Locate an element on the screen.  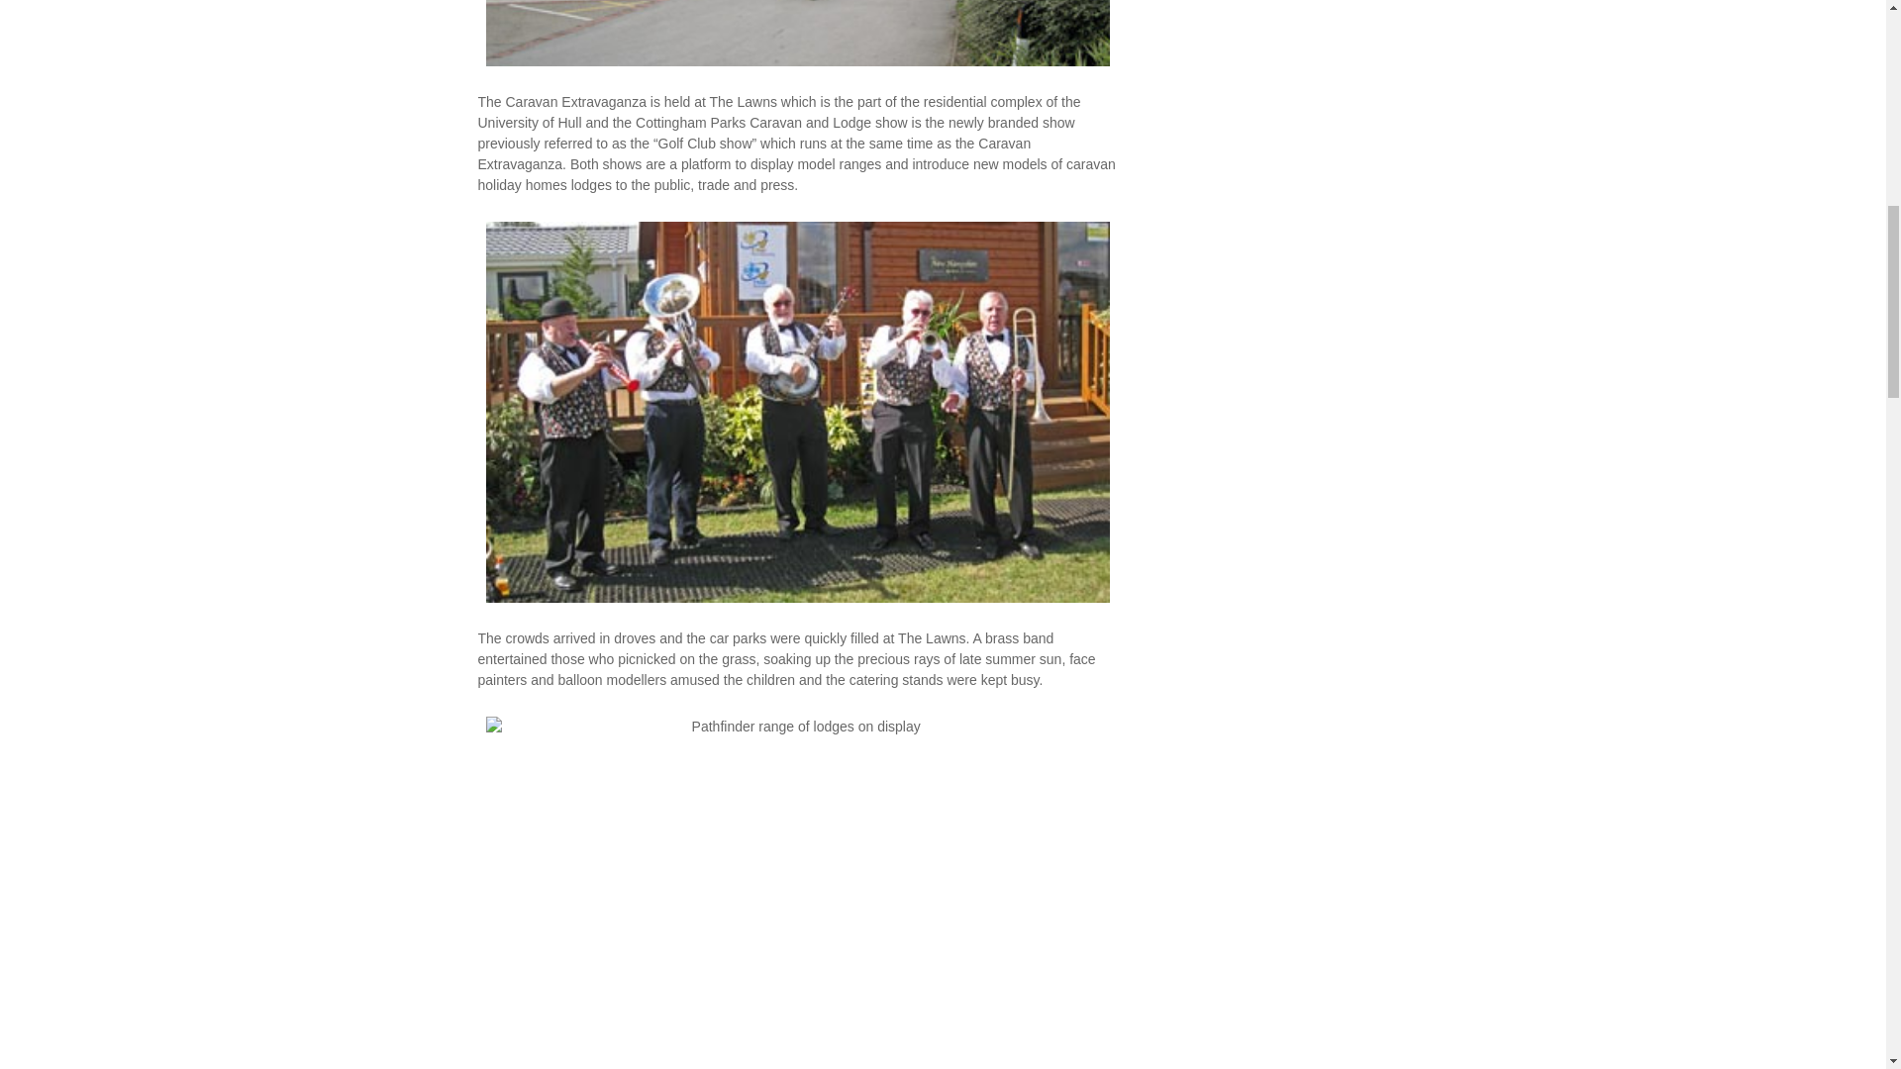
lawns-2010-review-pathfinder-range is located at coordinates (797, 891).